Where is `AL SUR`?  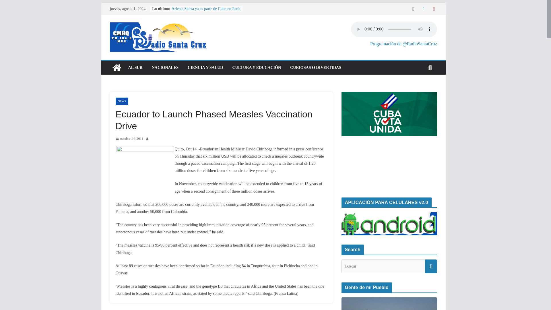
AL SUR is located at coordinates (135, 68).